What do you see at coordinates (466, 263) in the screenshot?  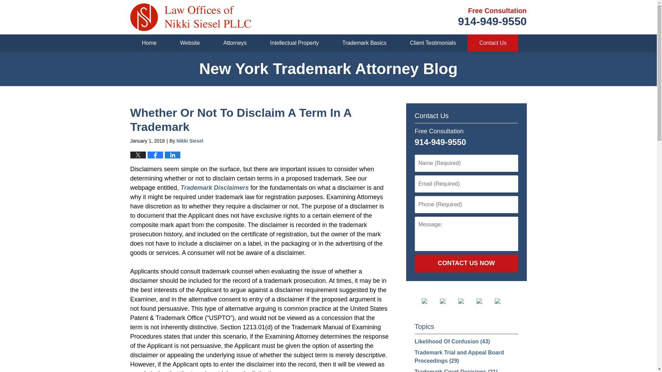 I see `CONTACT US NOW` at bounding box center [466, 263].